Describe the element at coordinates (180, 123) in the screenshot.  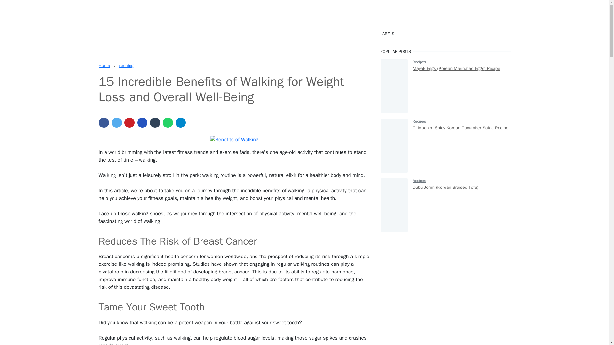
I see `Share to telegram` at that location.